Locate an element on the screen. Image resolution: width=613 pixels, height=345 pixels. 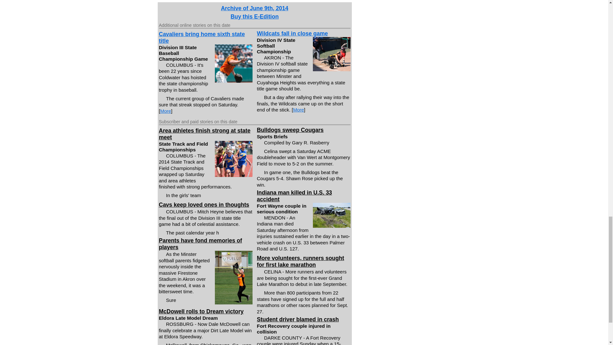
Area athletes finish strong at state meet is located at coordinates (205, 134).